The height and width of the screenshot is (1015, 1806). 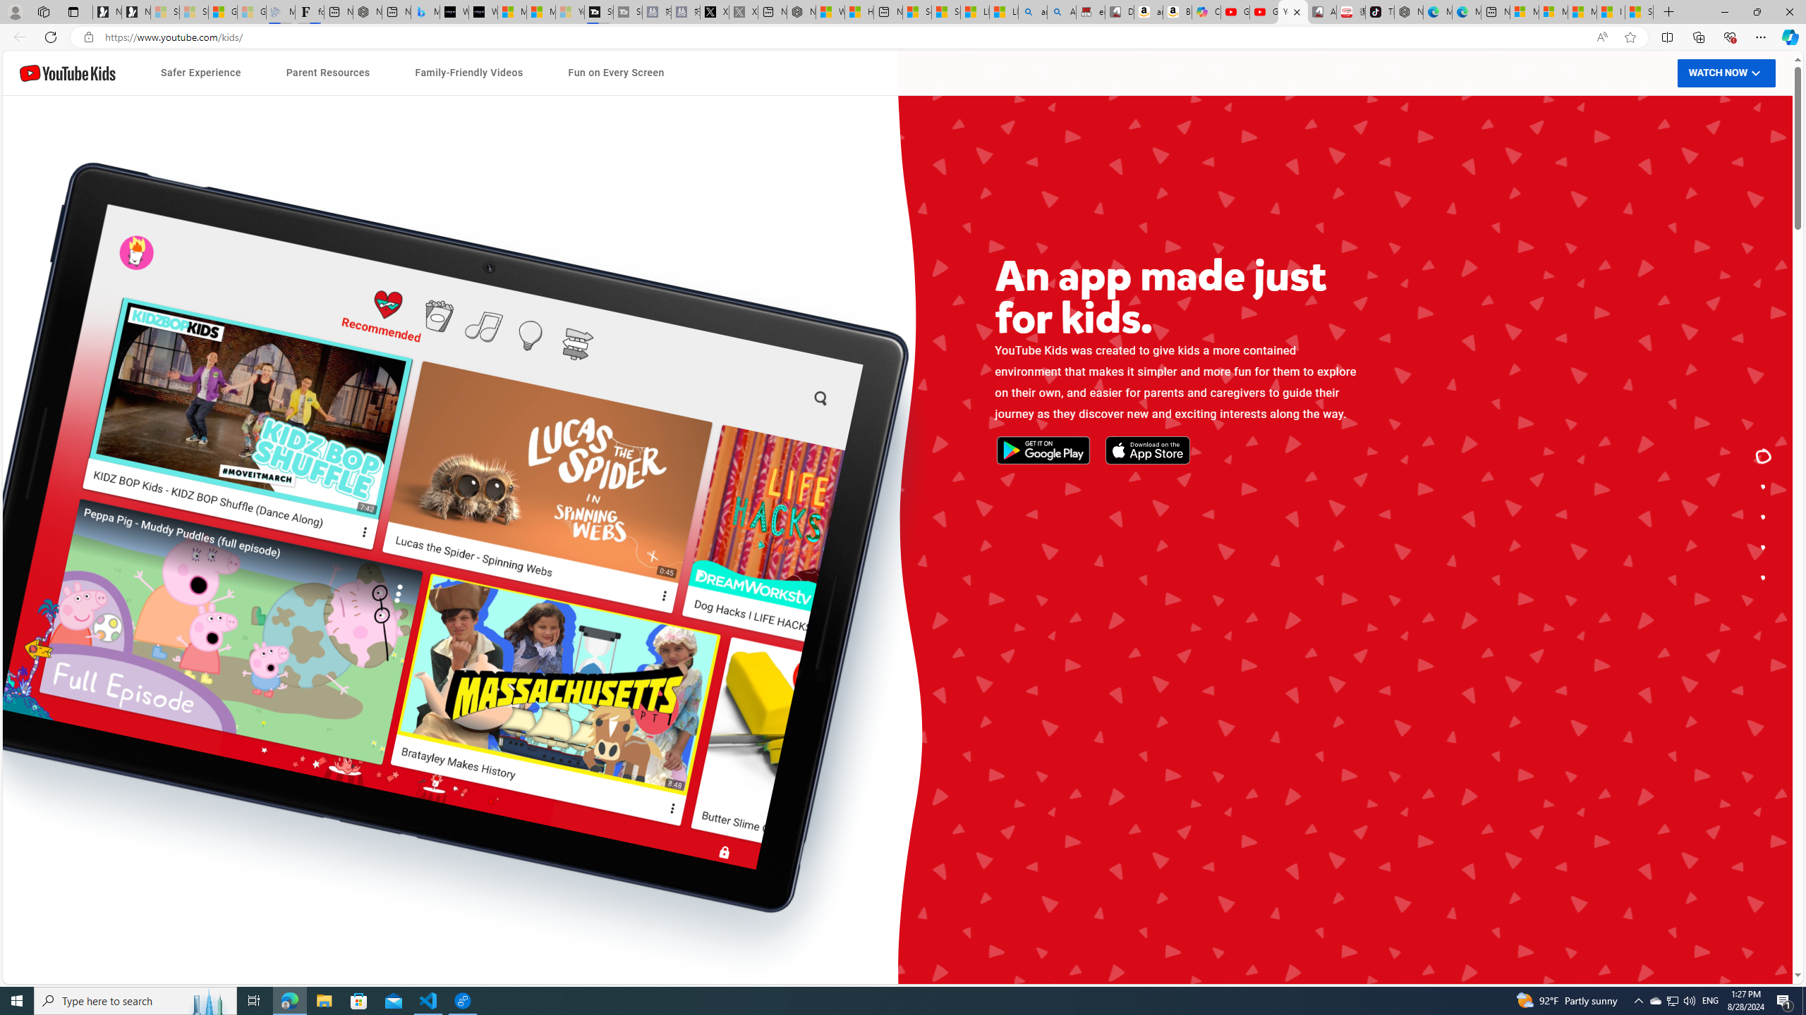 What do you see at coordinates (1179, 634) in the screenshot?
I see `02 Toys & Play` at bounding box center [1179, 634].